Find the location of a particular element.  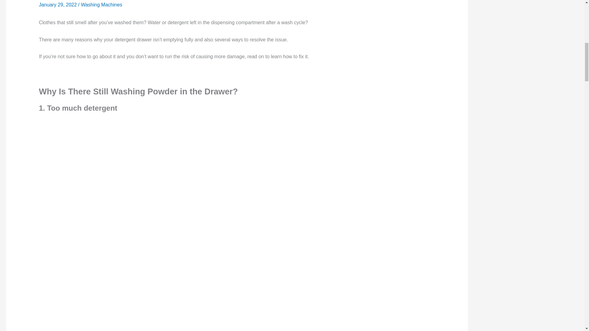

Washing Machines is located at coordinates (102, 4).